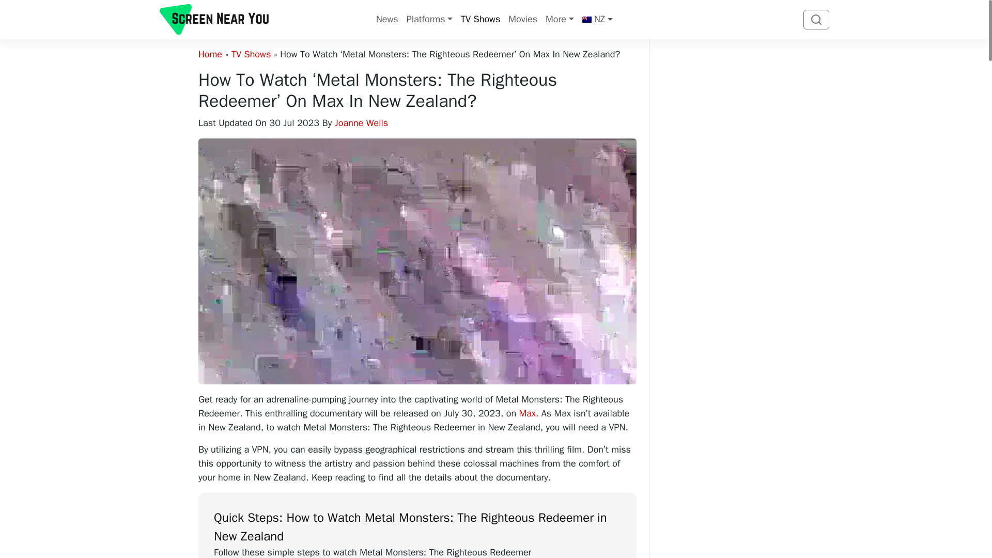 The image size is (992, 558). I want to click on Platforms, so click(429, 20).